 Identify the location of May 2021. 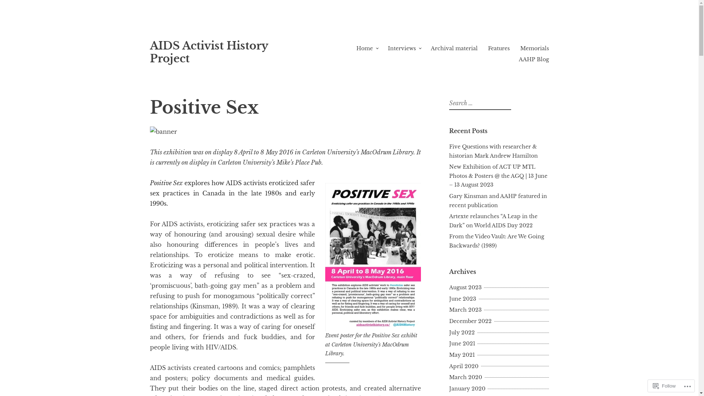
(463, 355).